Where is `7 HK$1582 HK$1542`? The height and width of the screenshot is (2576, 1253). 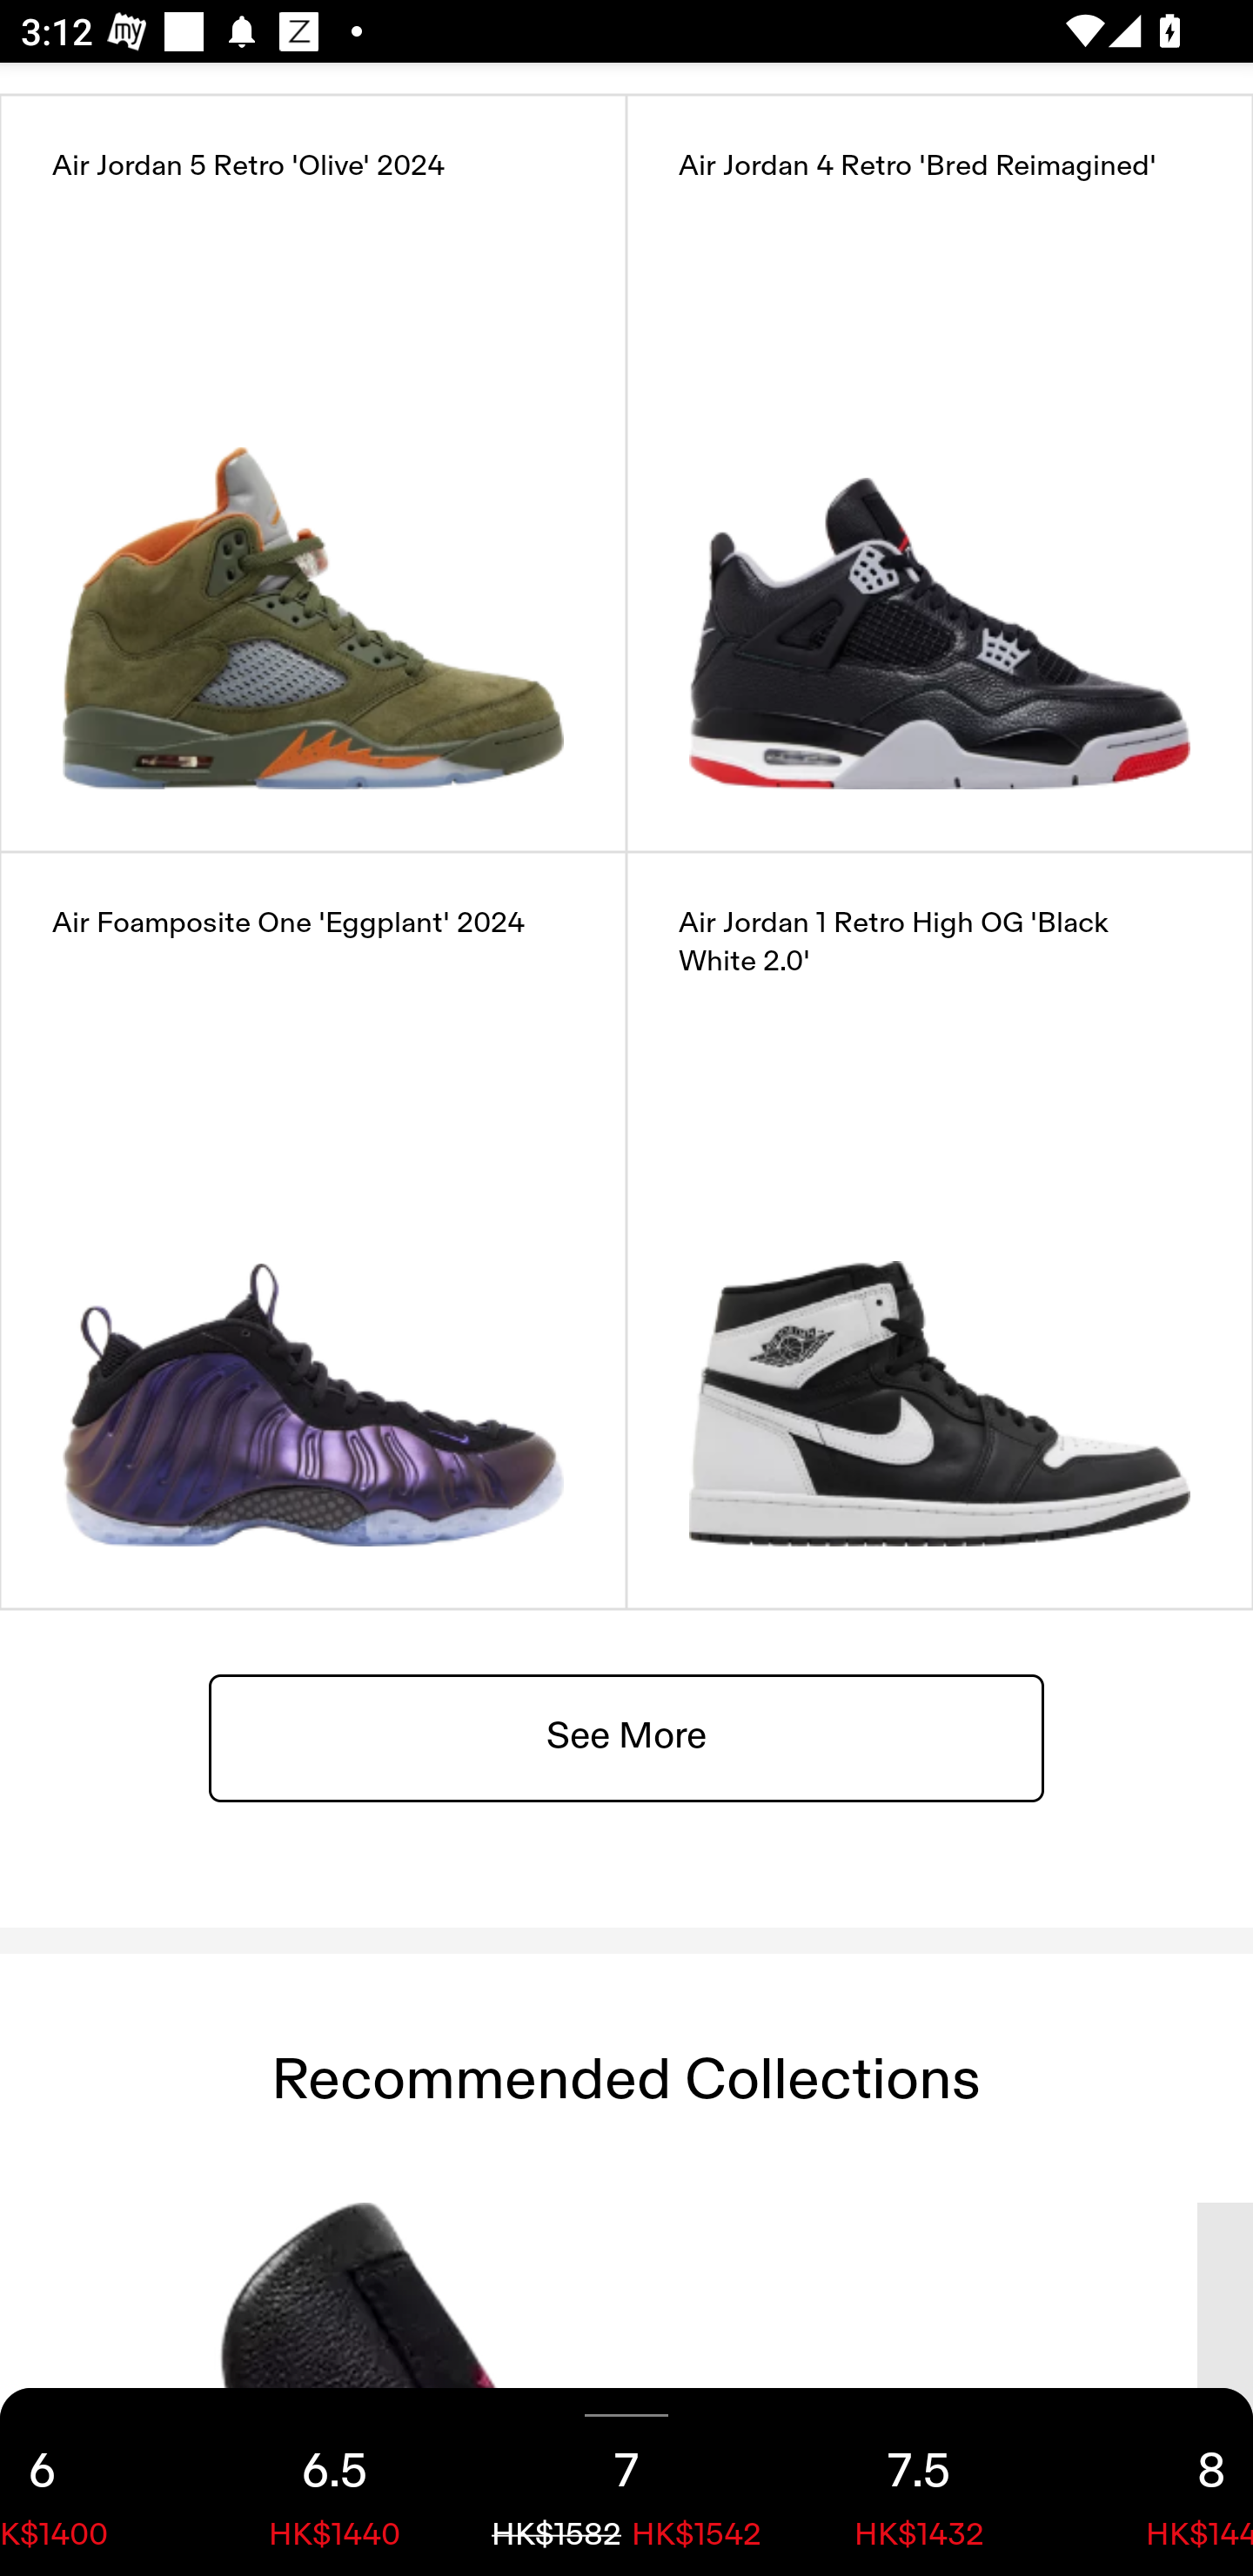 7 HK$1582 HK$1542 is located at coordinates (626, 2482).